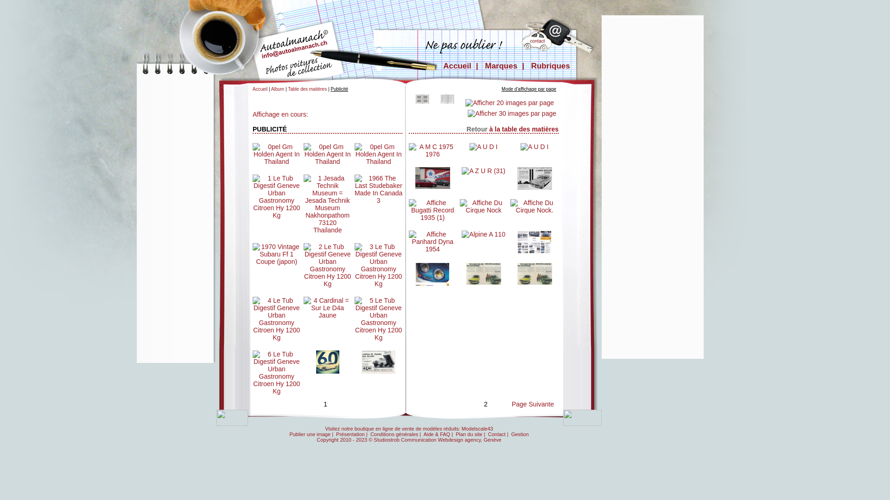  I want to click on Afficher 20 images par page, so click(510, 102).